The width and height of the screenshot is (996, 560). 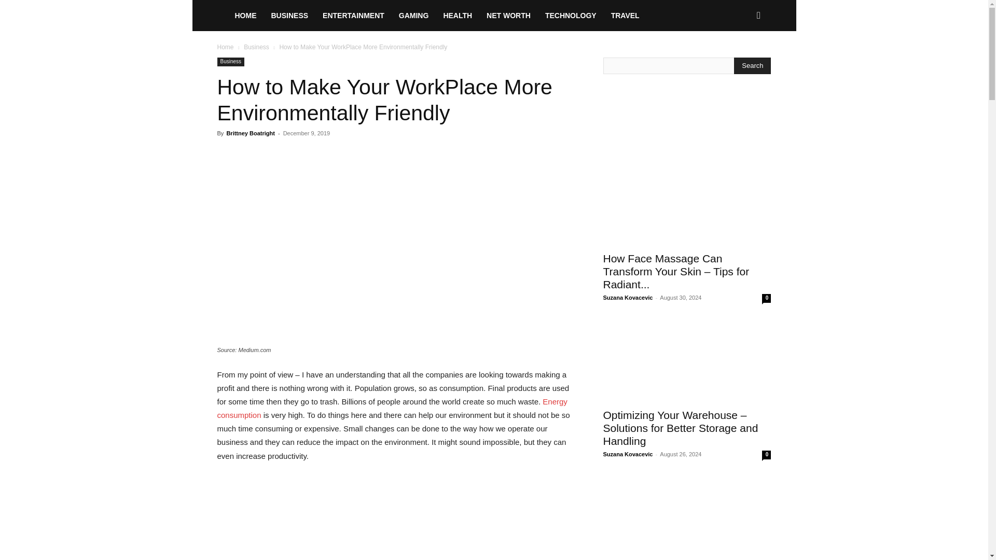 What do you see at coordinates (392, 408) in the screenshot?
I see `Energy consumption` at bounding box center [392, 408].